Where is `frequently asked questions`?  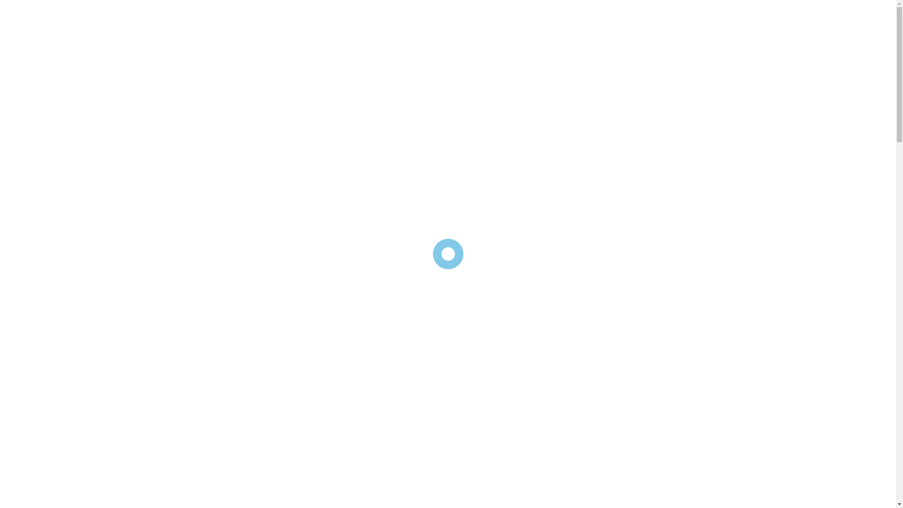
frequently asked questions is located at coordinates (317, 295).